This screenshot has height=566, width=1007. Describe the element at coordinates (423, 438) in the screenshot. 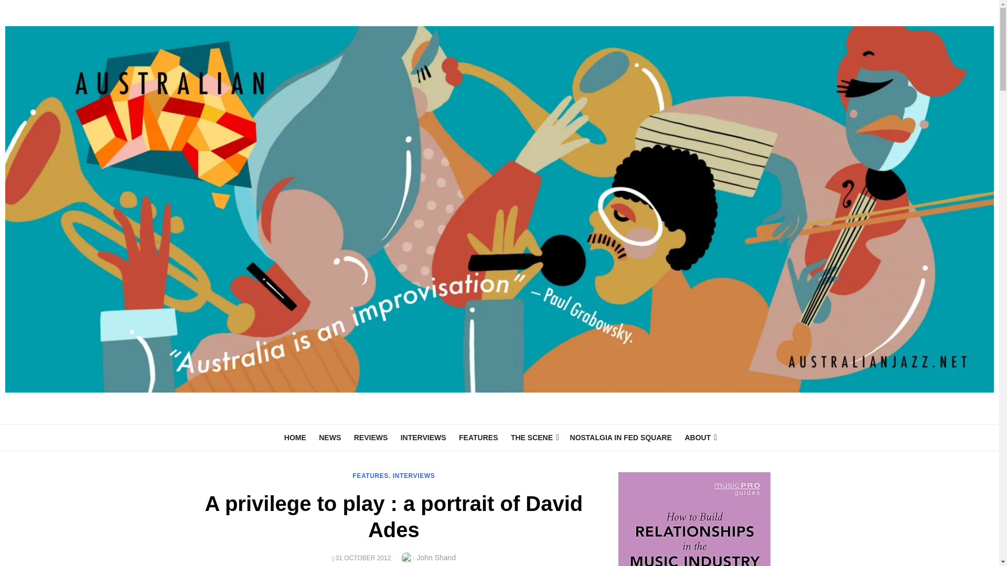

I see `INTERVIEWS` at that location.